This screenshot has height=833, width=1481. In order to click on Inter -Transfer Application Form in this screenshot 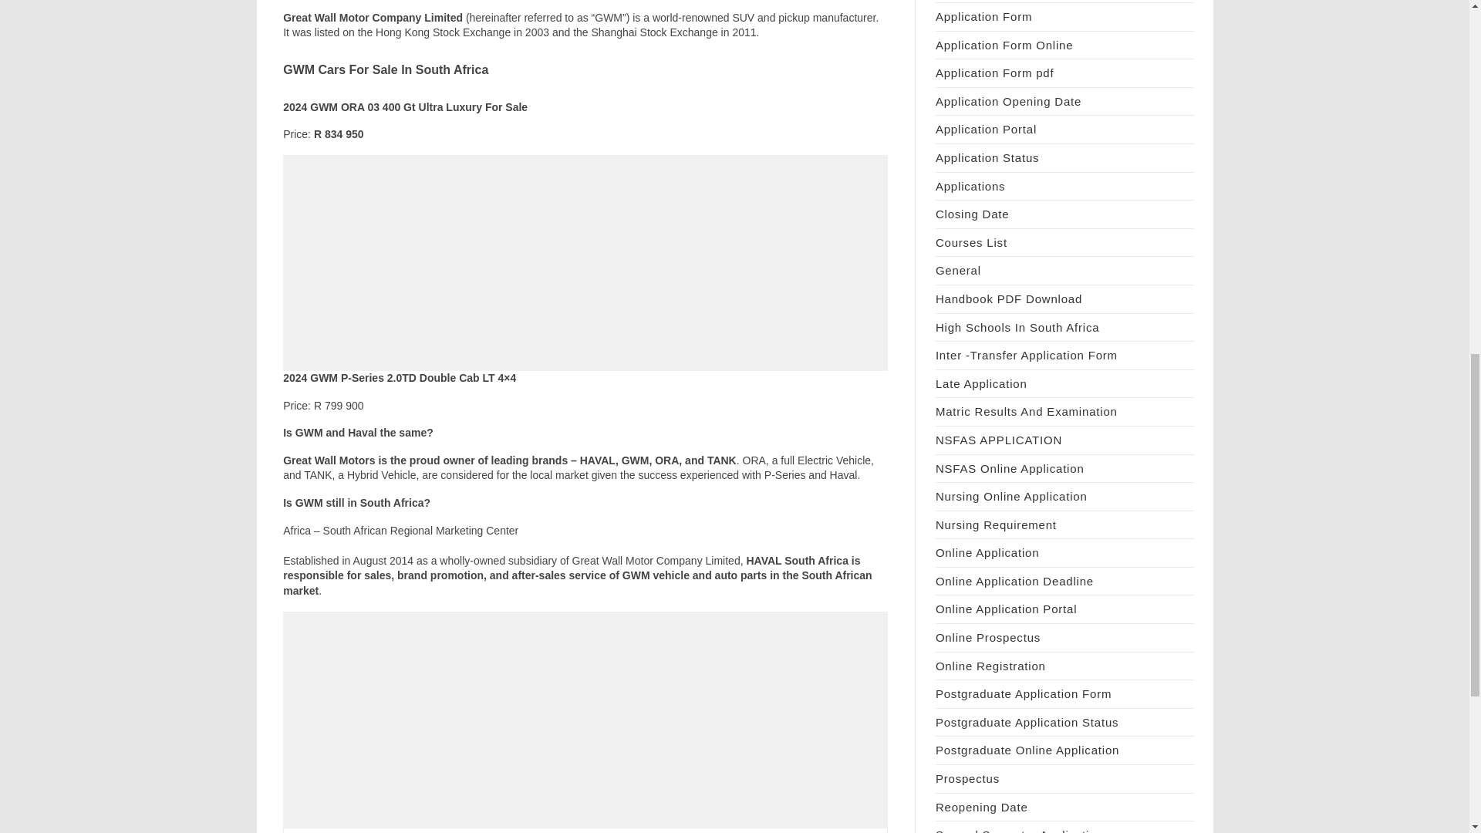, I will do `click(1027, 355)`.